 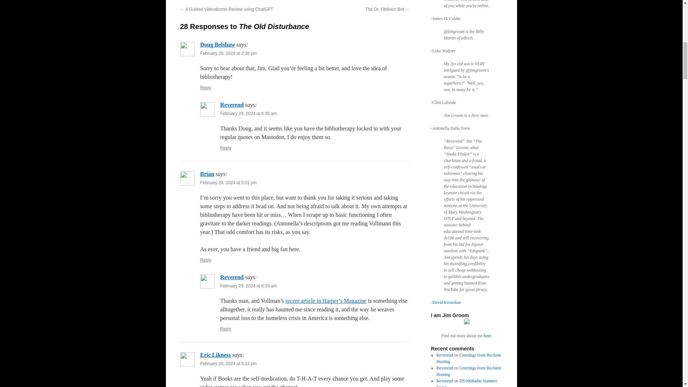 I want to click on Reply, so click(x=226, y=148).